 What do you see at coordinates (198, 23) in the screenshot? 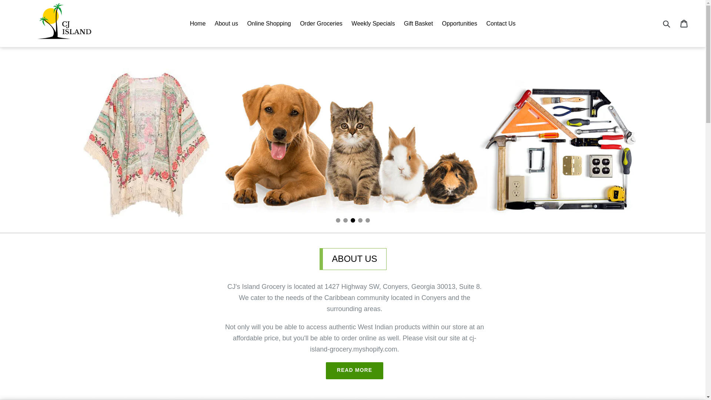
I see `Slide 3` at bounding box center [198, 23].